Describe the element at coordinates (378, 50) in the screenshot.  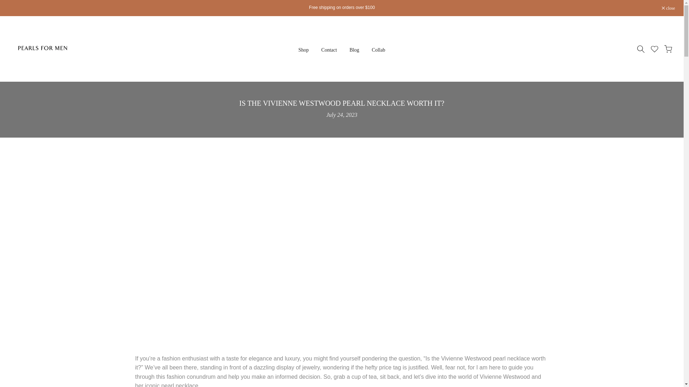
I see `Collab` at that location.